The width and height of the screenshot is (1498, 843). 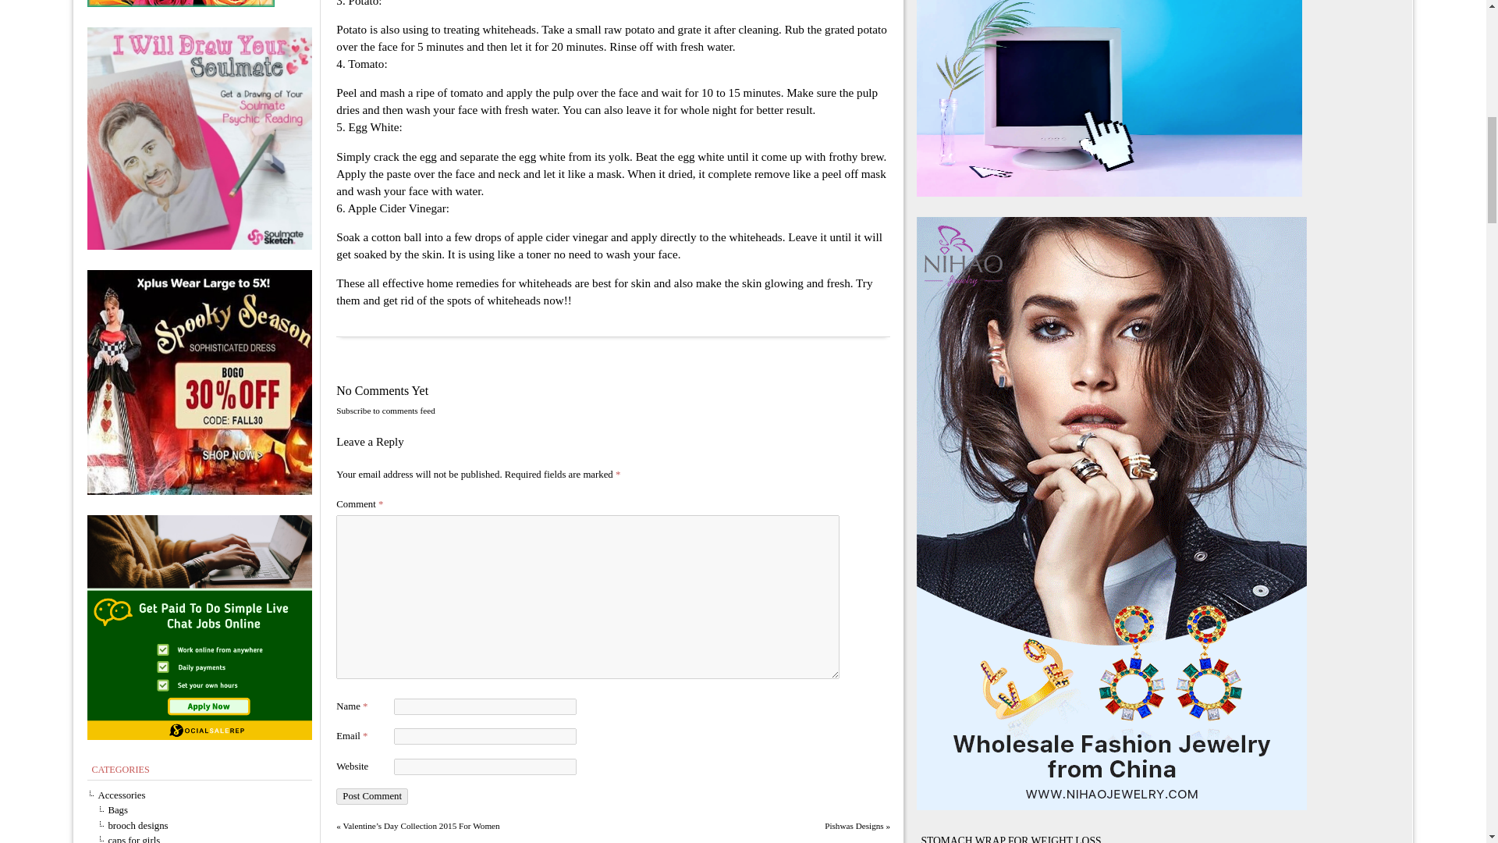 I want to click on Post Comment, so click(x=371, y=796).